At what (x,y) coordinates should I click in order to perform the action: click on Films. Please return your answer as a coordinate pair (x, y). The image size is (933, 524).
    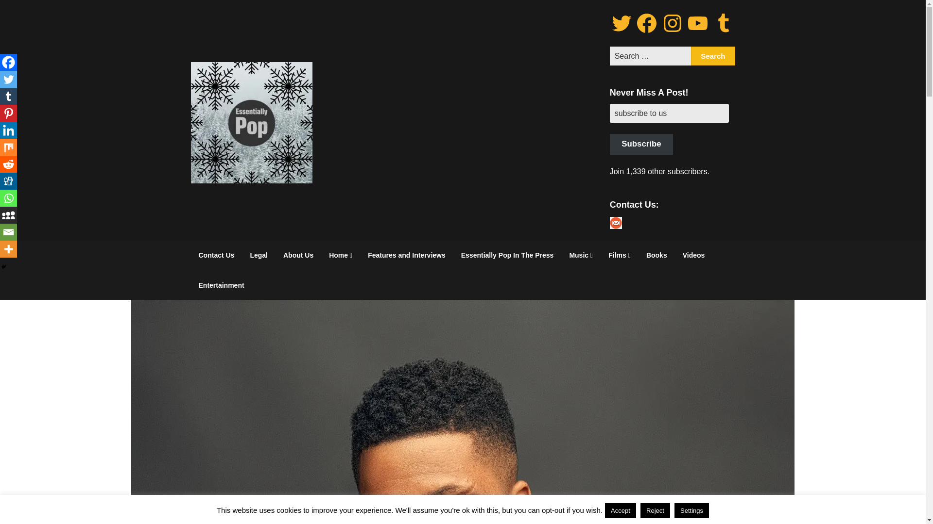
    Looking at the image, I should click on (619, 255).